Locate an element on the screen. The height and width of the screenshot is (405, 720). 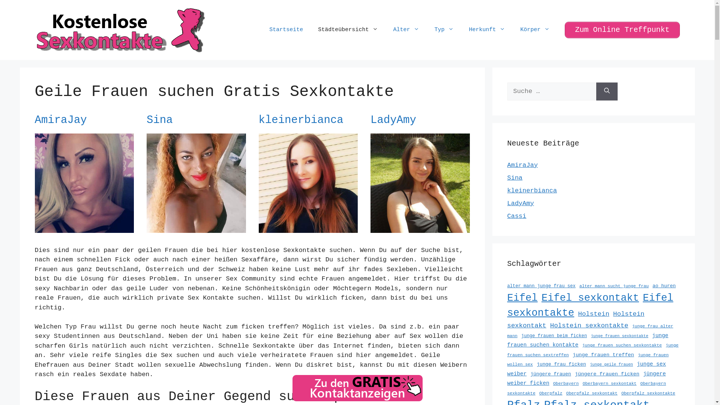
Eifel sexkontakt is located at coordinates (590, 298).